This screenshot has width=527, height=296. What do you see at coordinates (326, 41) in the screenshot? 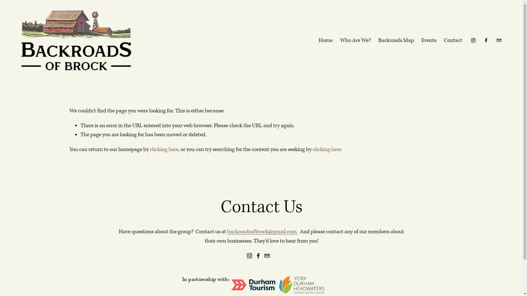
I see `Home` at bounding box center [326, 41].